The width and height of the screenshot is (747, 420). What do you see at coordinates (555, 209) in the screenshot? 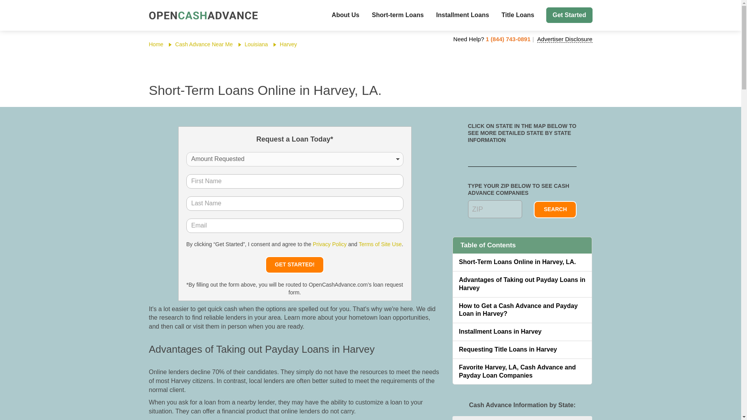
I see `Search` at bounding box center [555, 209].